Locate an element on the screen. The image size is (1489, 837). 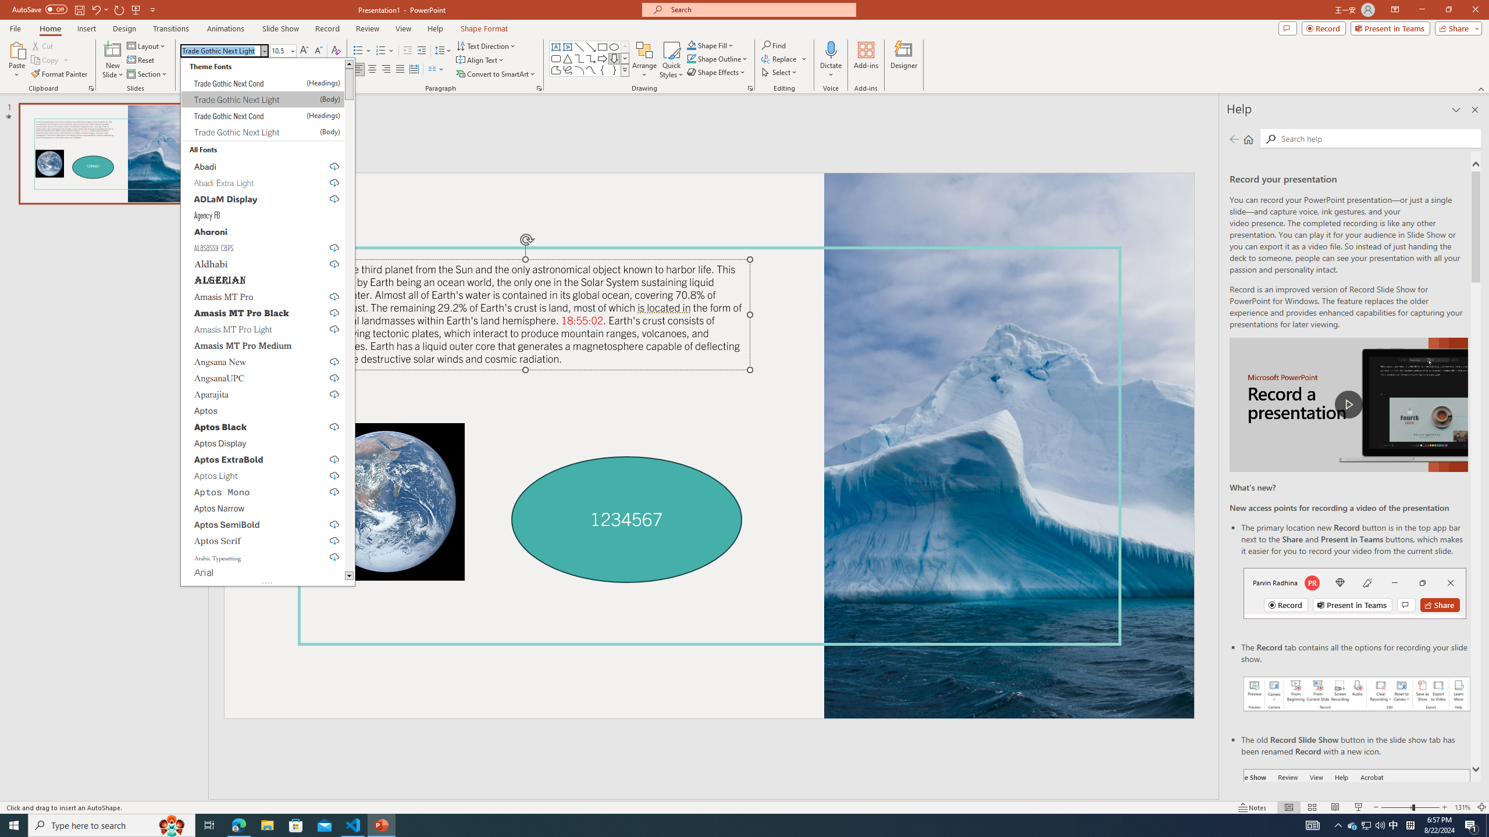
Section is located at coordinates (148, 74).